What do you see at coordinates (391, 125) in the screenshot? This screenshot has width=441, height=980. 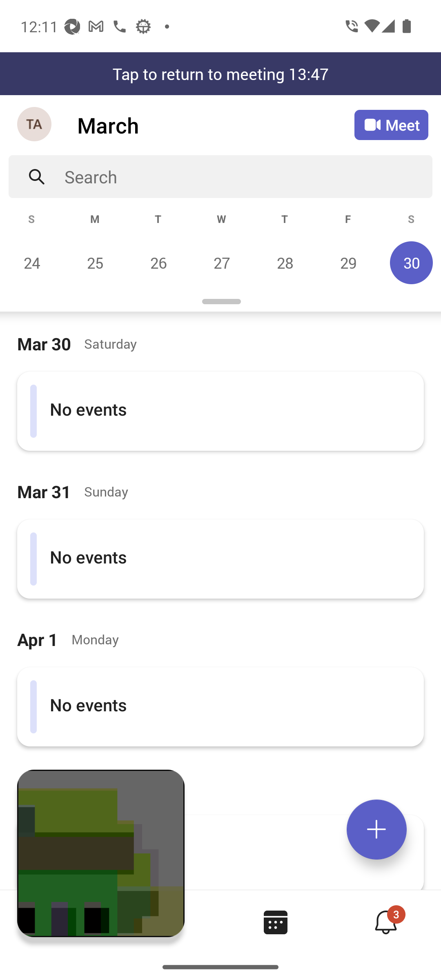 I see `Meet Meet now or join with an ID` at bounding box center [391, 125].